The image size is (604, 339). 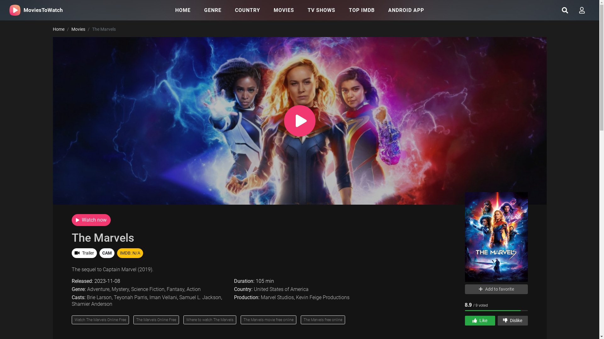 I want to click on Dislike, so click(x=513, y=321).